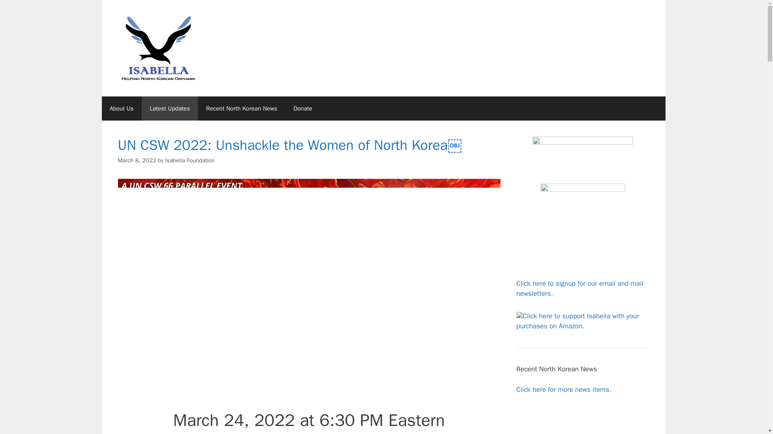  I want to click on Latest Updates, so click(169, 108).